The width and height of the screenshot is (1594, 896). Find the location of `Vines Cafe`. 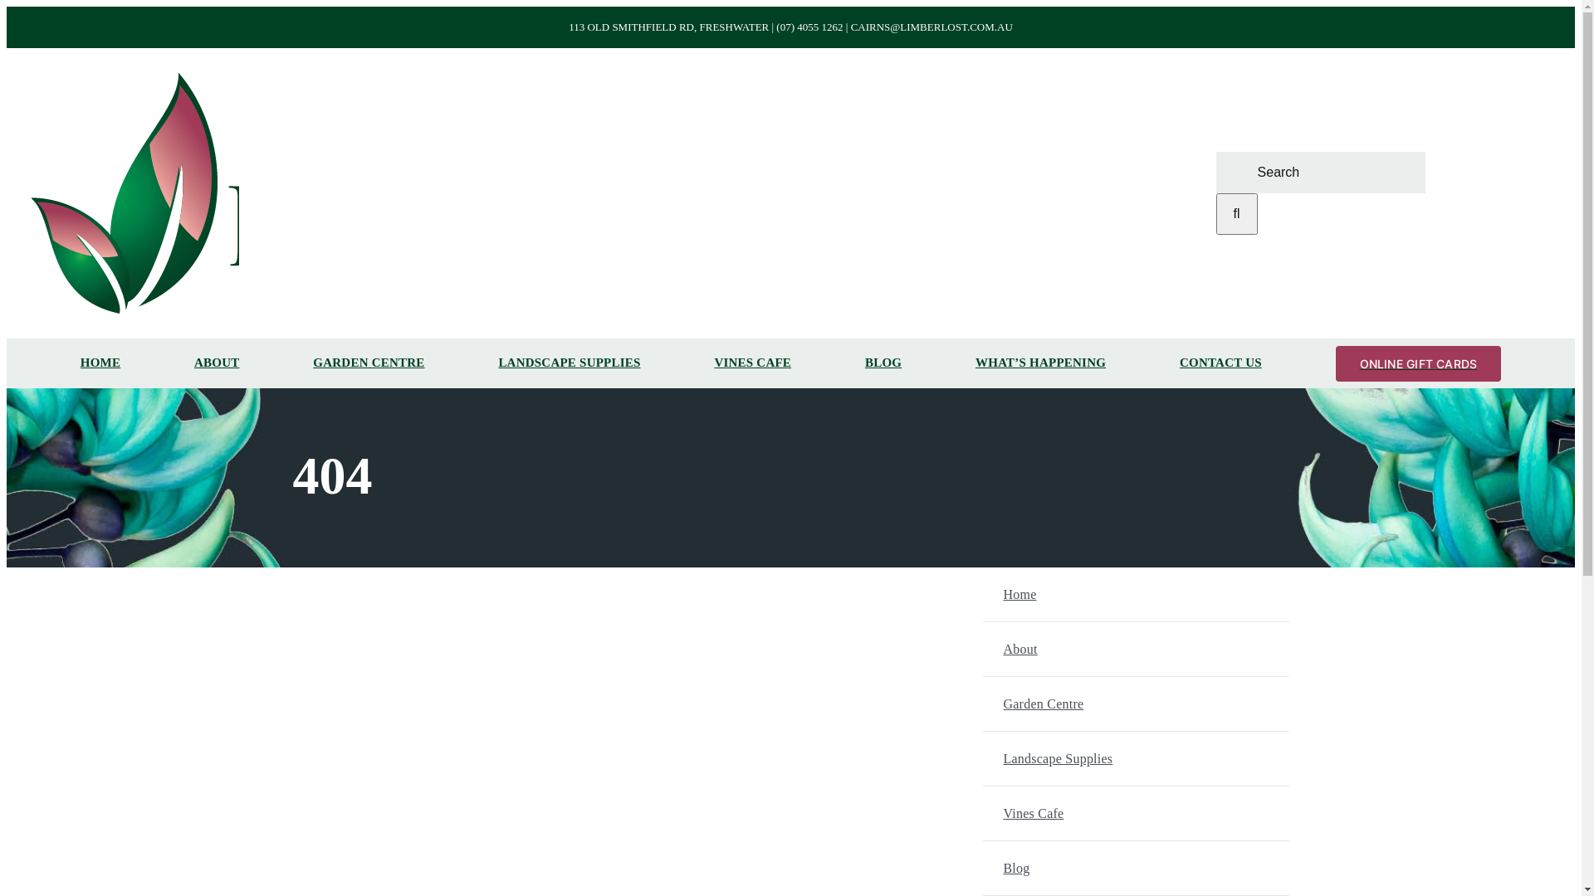

Vines Cafe is located at coordinates (1156, 813).